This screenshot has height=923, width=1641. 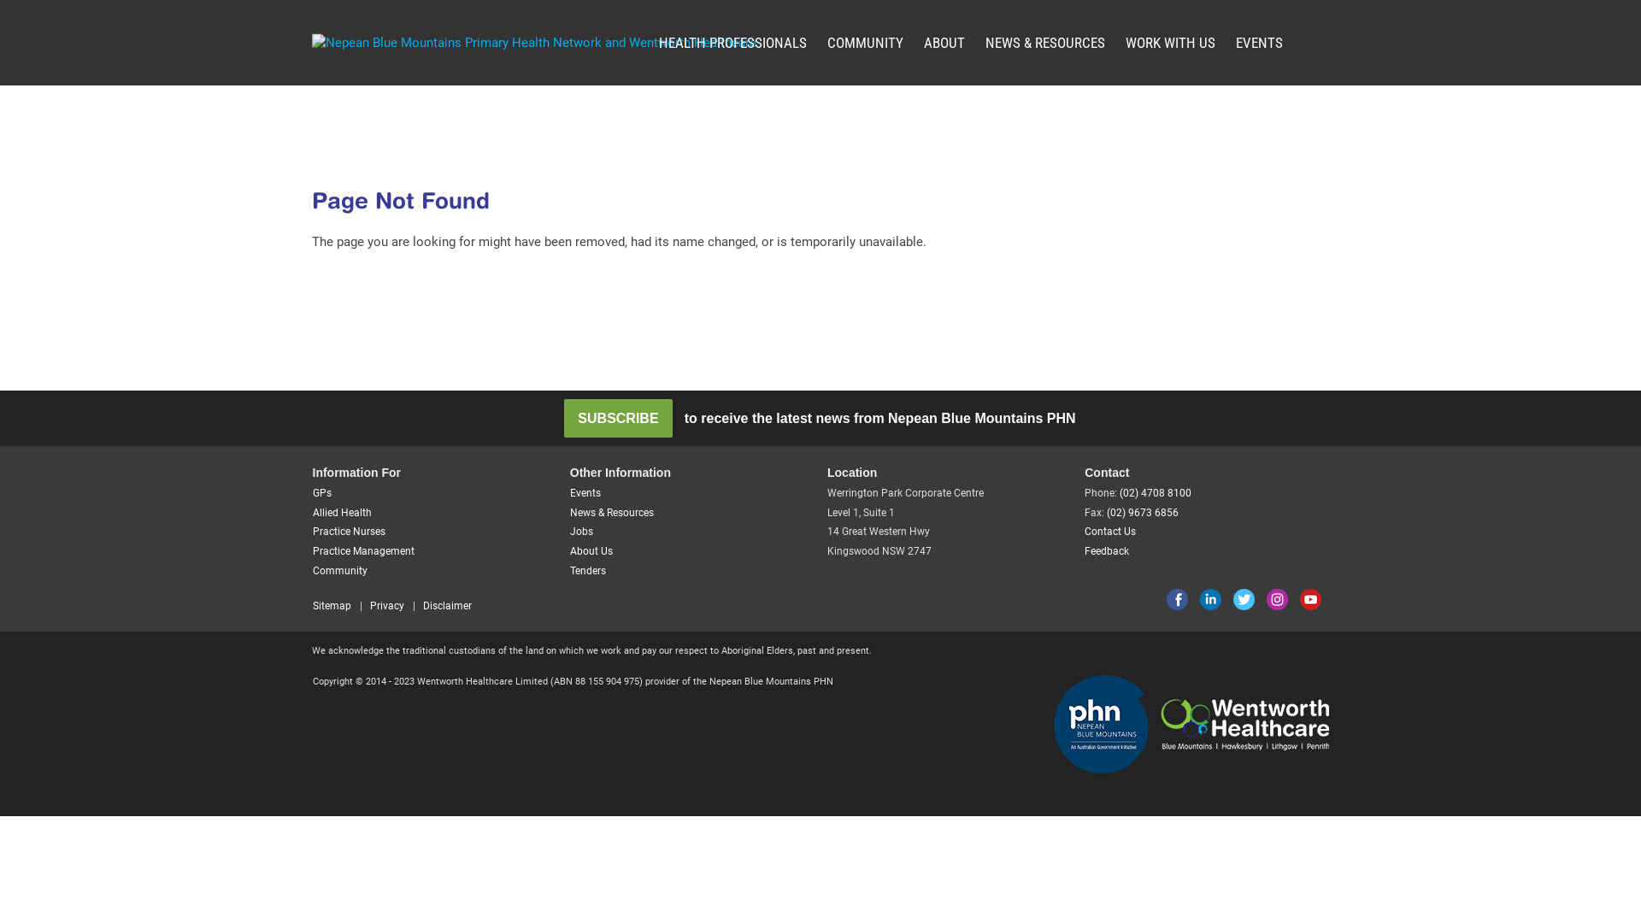 What do you see at coordinates (1110, 532) in the screenshot?
I see `Contact Us` at bounding box center [1110, 532].